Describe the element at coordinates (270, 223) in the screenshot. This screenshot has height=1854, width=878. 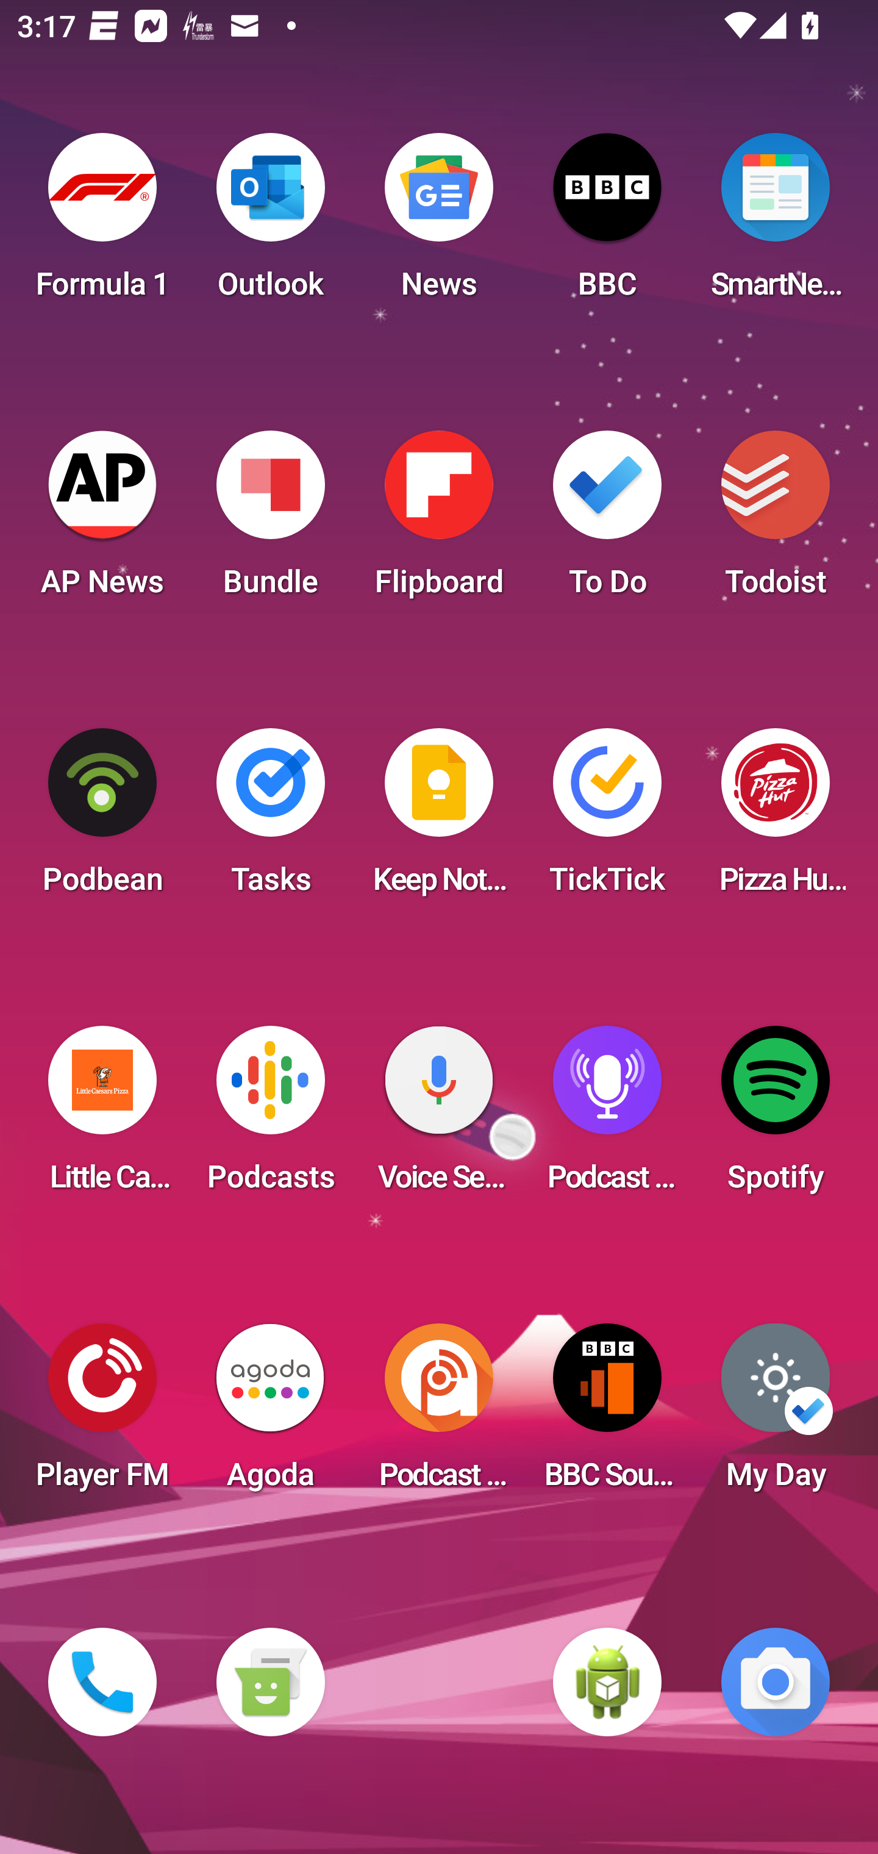
I see `Outlook` at that location.